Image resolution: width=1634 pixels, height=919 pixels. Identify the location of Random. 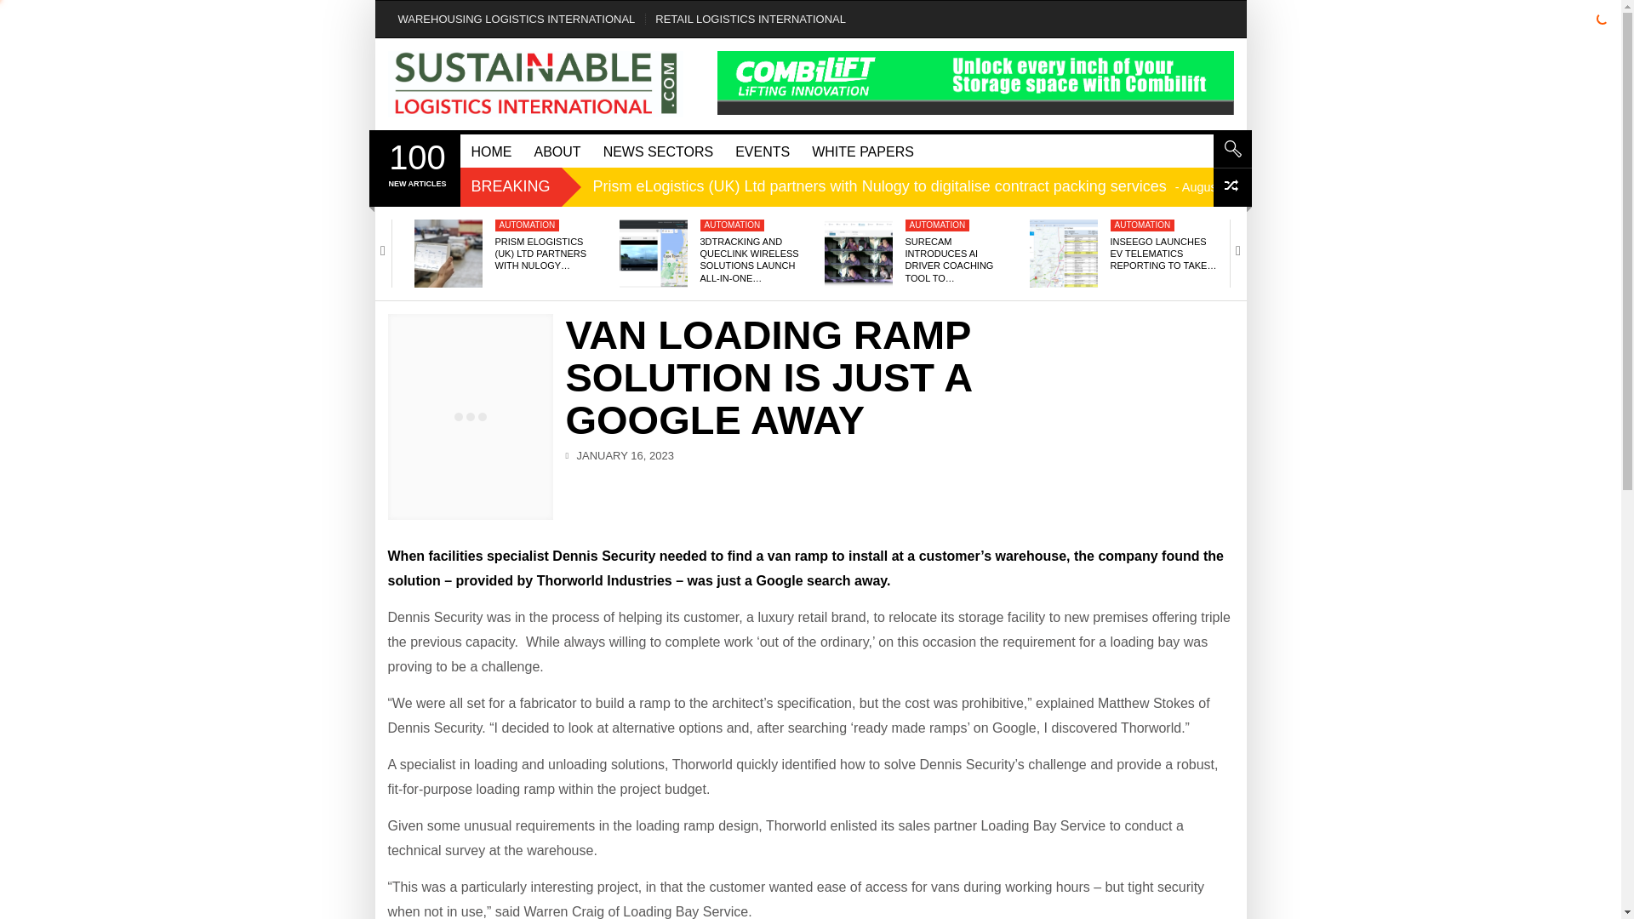
(416, 163).